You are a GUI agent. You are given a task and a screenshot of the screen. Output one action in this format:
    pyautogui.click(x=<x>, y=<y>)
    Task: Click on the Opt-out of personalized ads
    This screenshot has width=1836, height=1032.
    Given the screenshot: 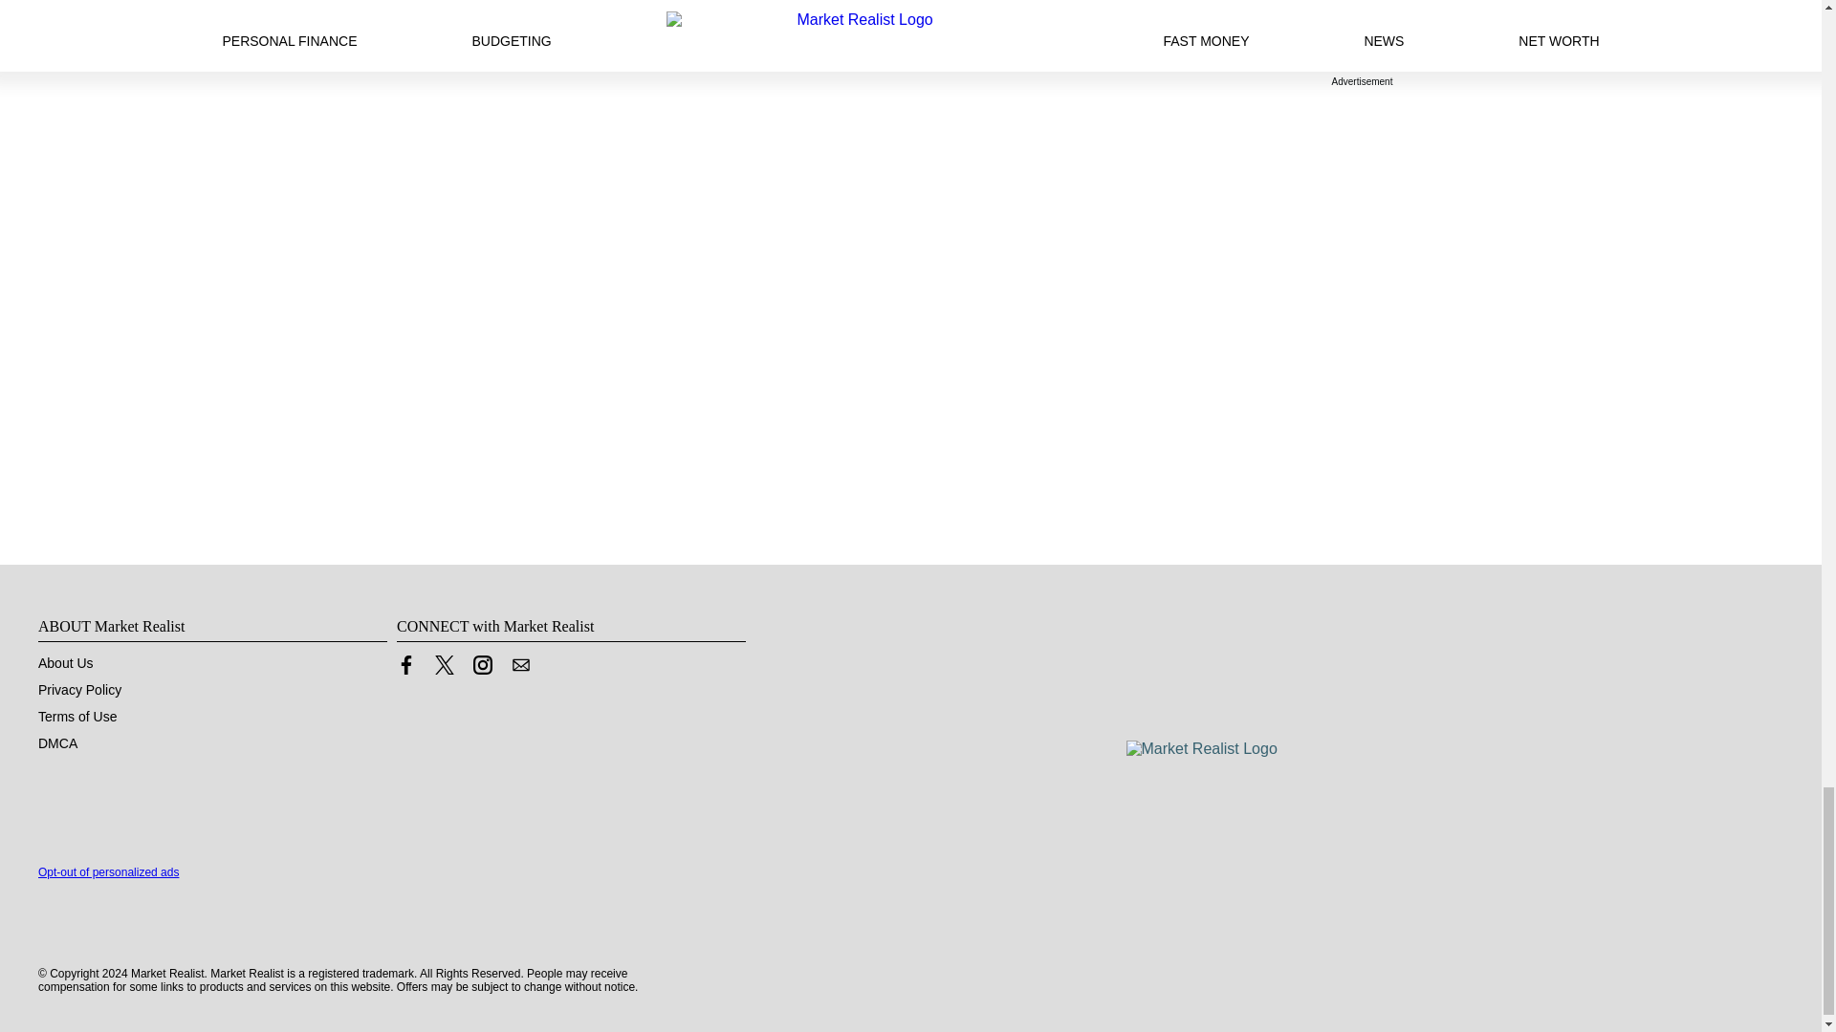 What is the action you would take?
    pyautogui.click(x=108, y=872)
    